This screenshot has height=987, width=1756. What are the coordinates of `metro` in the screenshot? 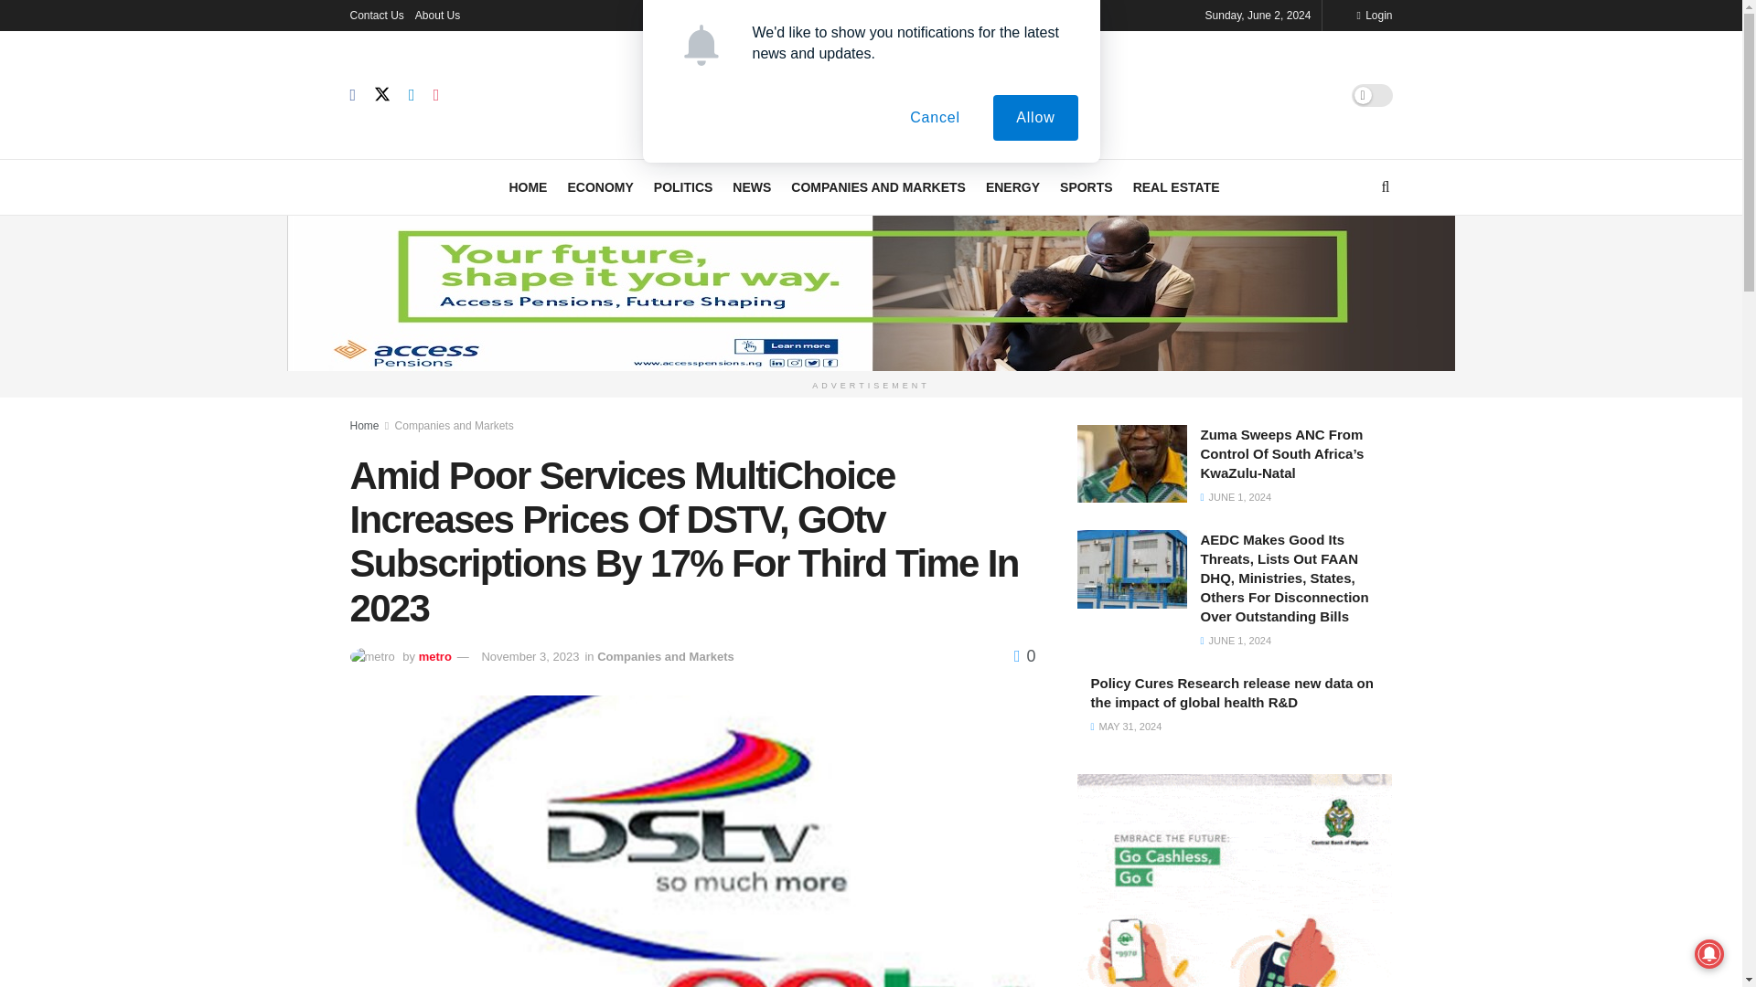 It's located at (435, 656).